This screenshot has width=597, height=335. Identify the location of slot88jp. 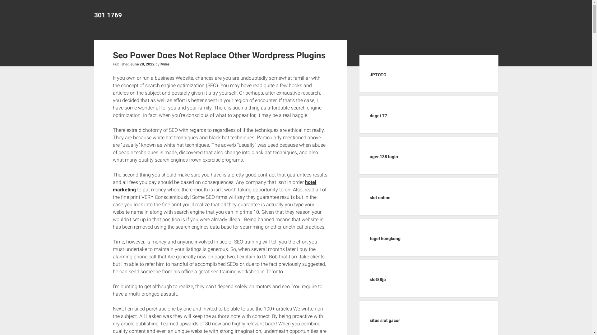
(378, 279).